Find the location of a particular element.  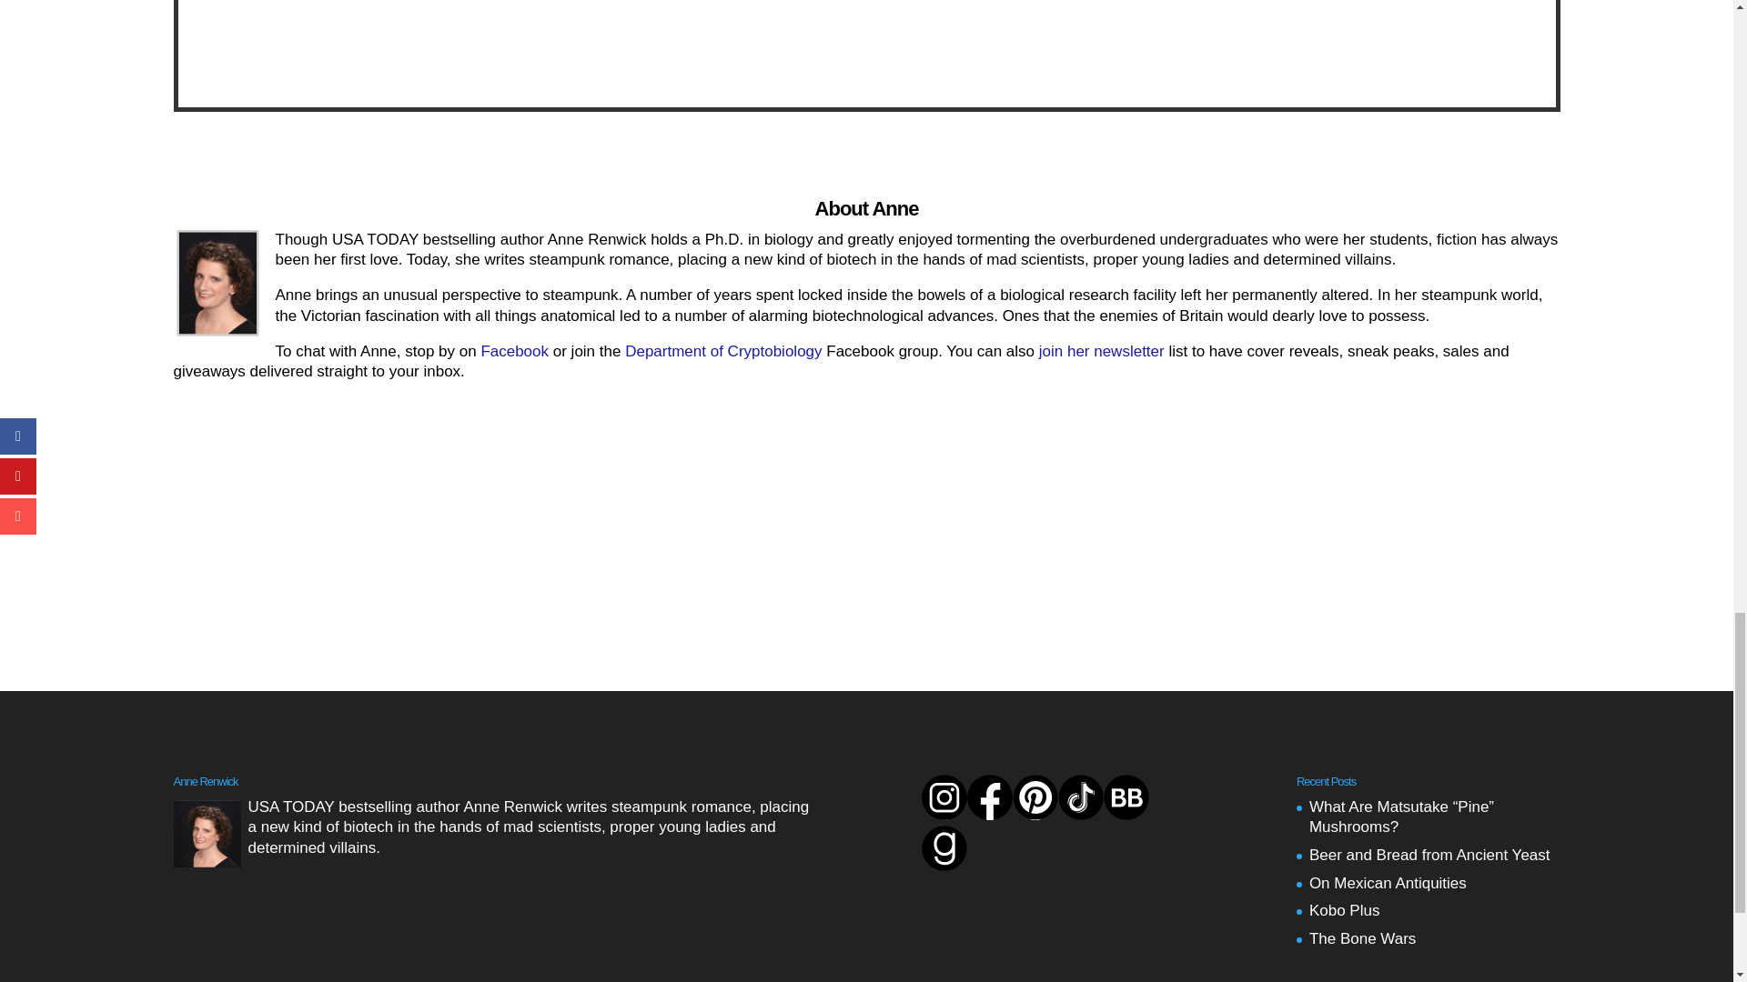

Department of Cryptobiology is located at coordinates (722, 351).